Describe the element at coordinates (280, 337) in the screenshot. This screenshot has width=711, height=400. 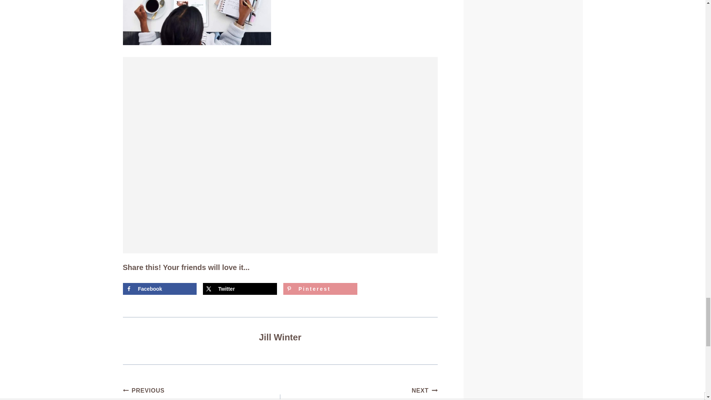
I see `Posts by Jill Winter` at that location.